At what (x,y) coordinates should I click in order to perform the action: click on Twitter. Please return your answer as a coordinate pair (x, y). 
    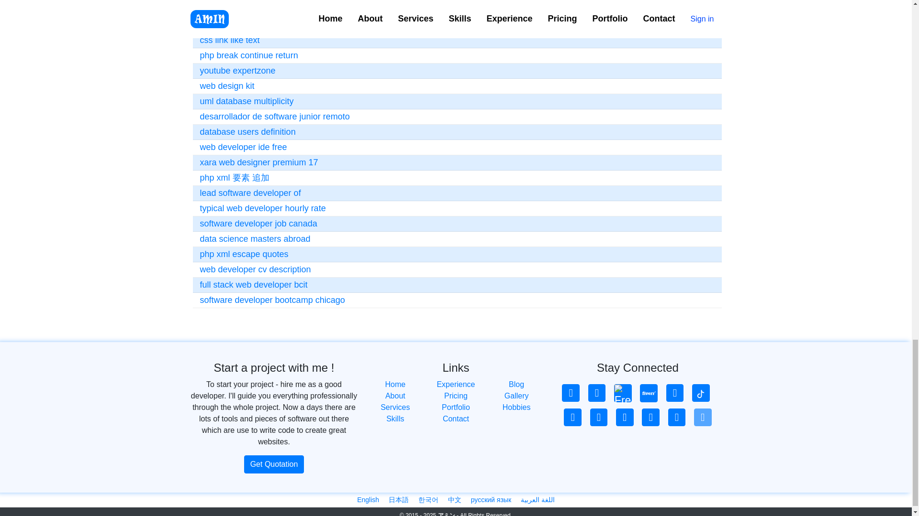
    Looking at the image, I should click on (598, 418).